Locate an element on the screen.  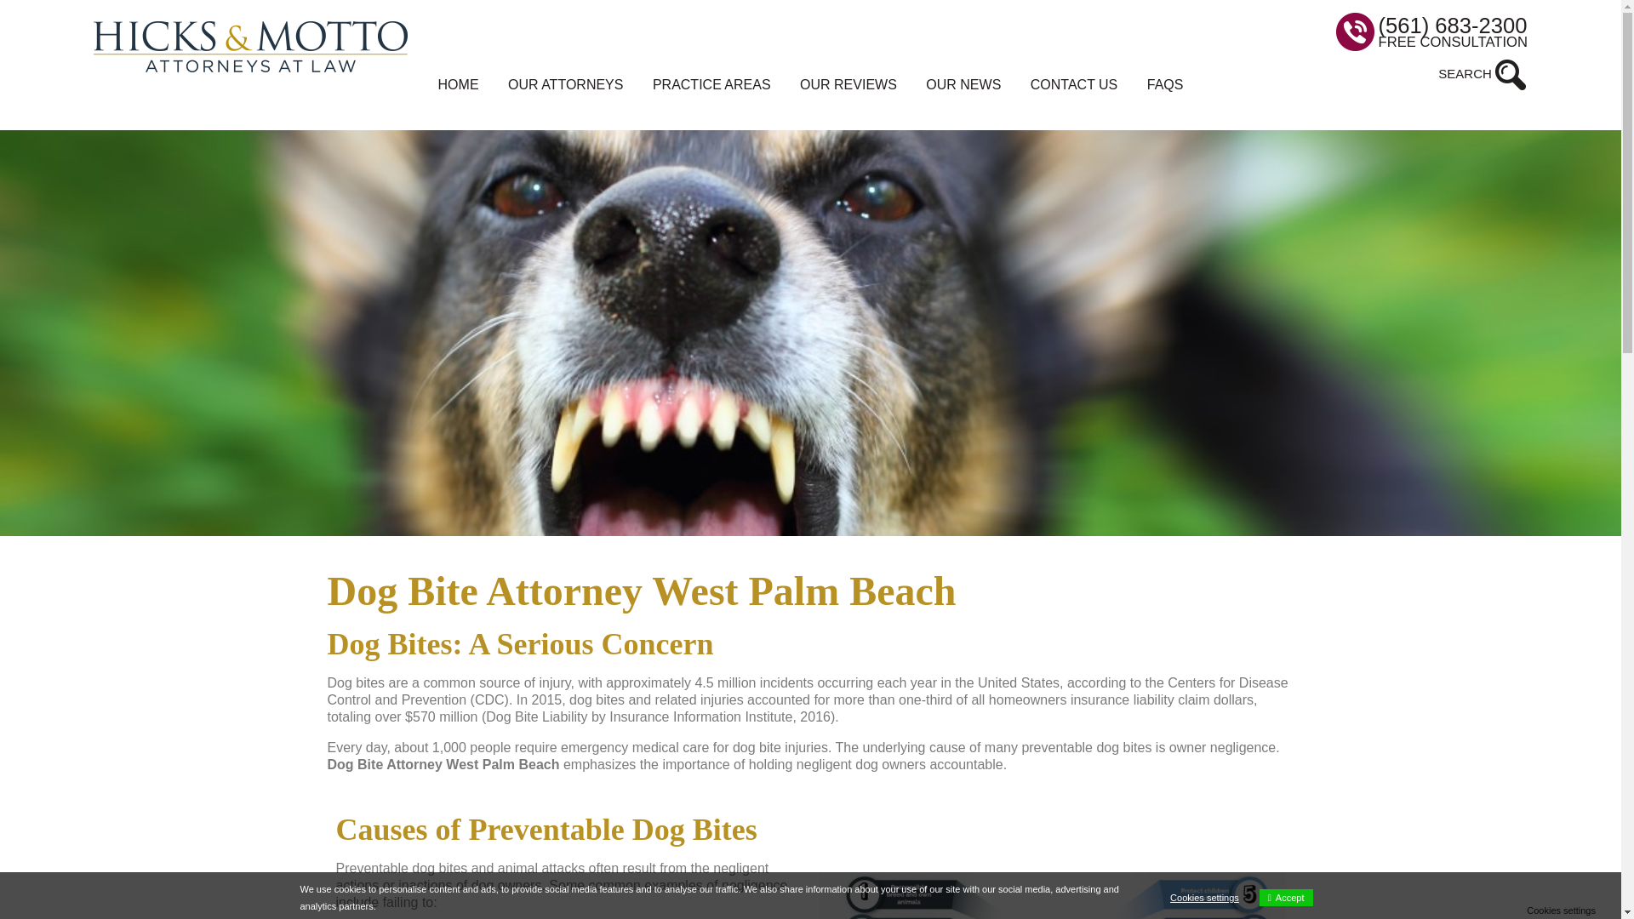
FAQS is located at coordinates (1164, 85).